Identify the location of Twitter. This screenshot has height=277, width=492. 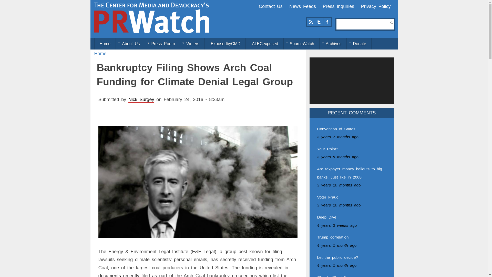
(319, 22).